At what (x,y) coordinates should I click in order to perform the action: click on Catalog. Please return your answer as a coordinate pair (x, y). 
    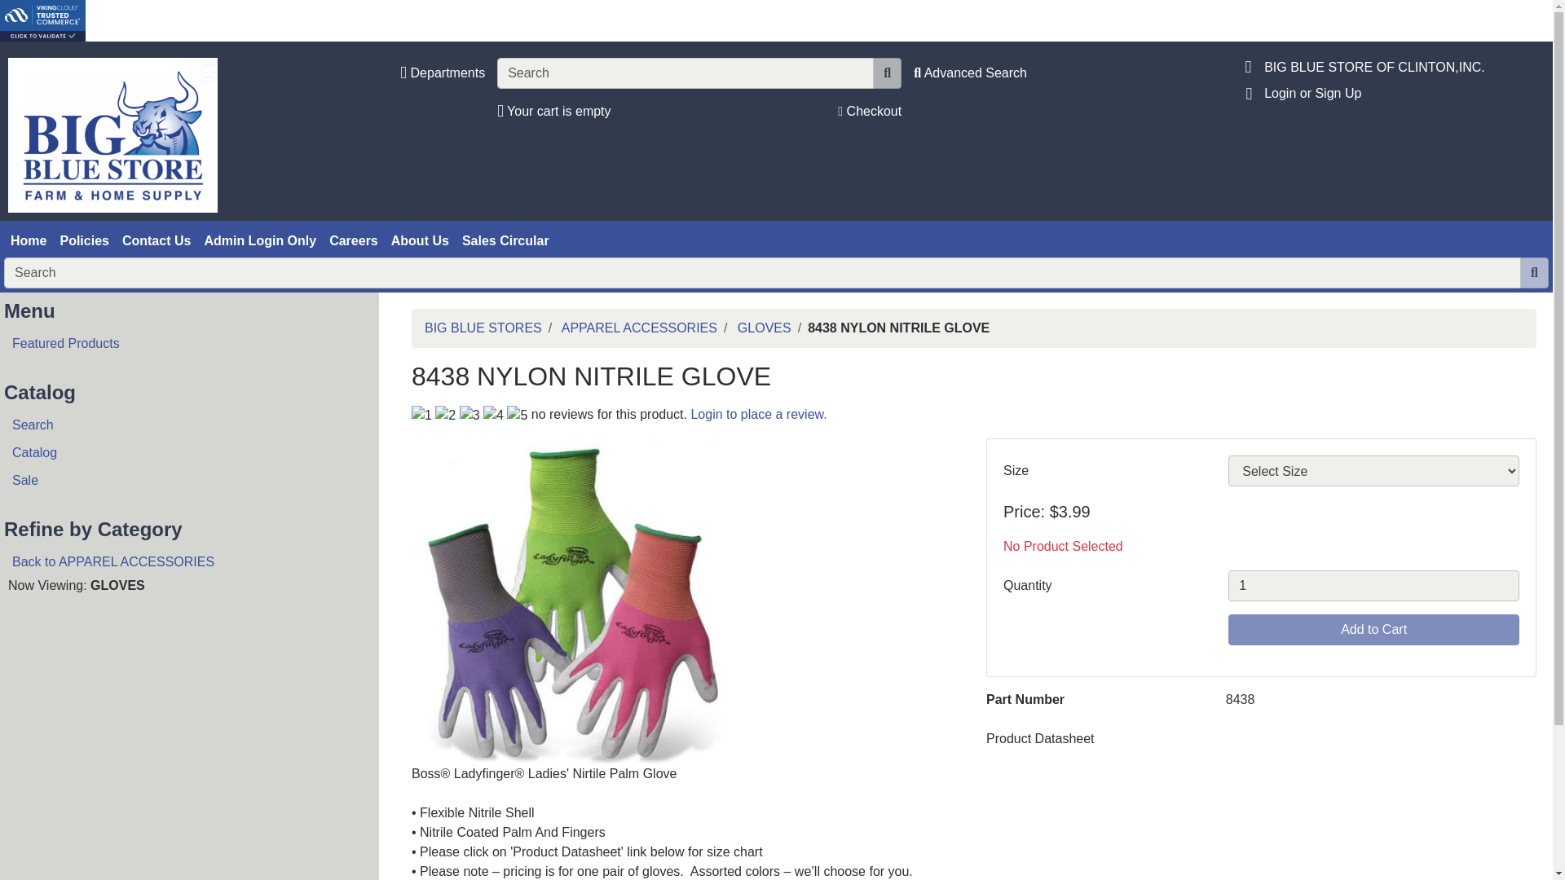
    Looking at the image, I should click on (183, 453).